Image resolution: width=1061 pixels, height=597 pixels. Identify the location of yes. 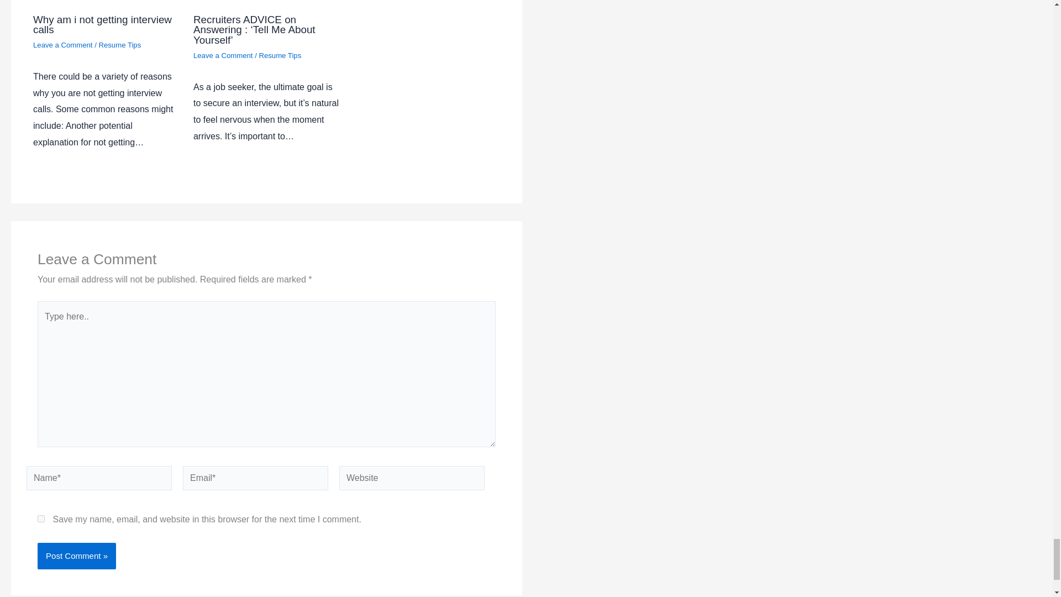
(41, 519).